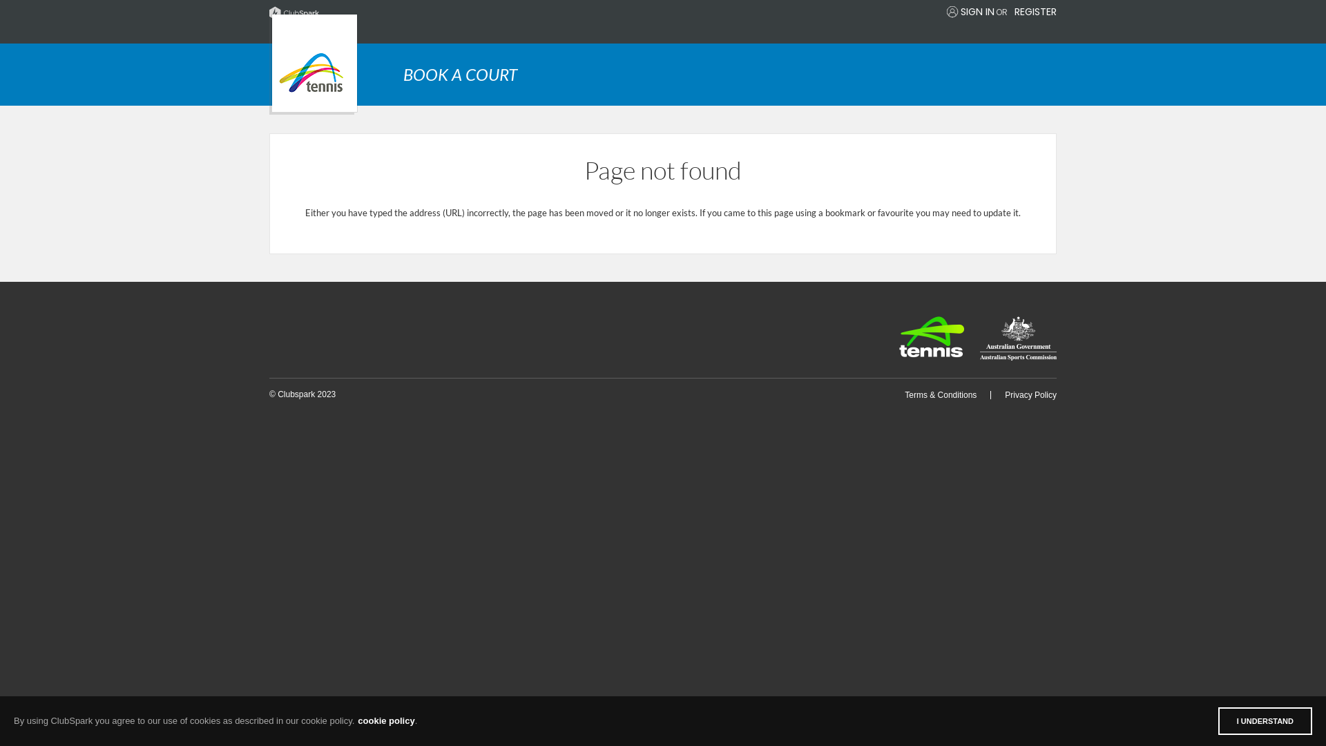 Image resolution: width=1326 pixels, height=746 pixels. What do you see at coordinates (314, 64) in the screenshot?
I see `Start Playing` at bounding box center [314, 64].